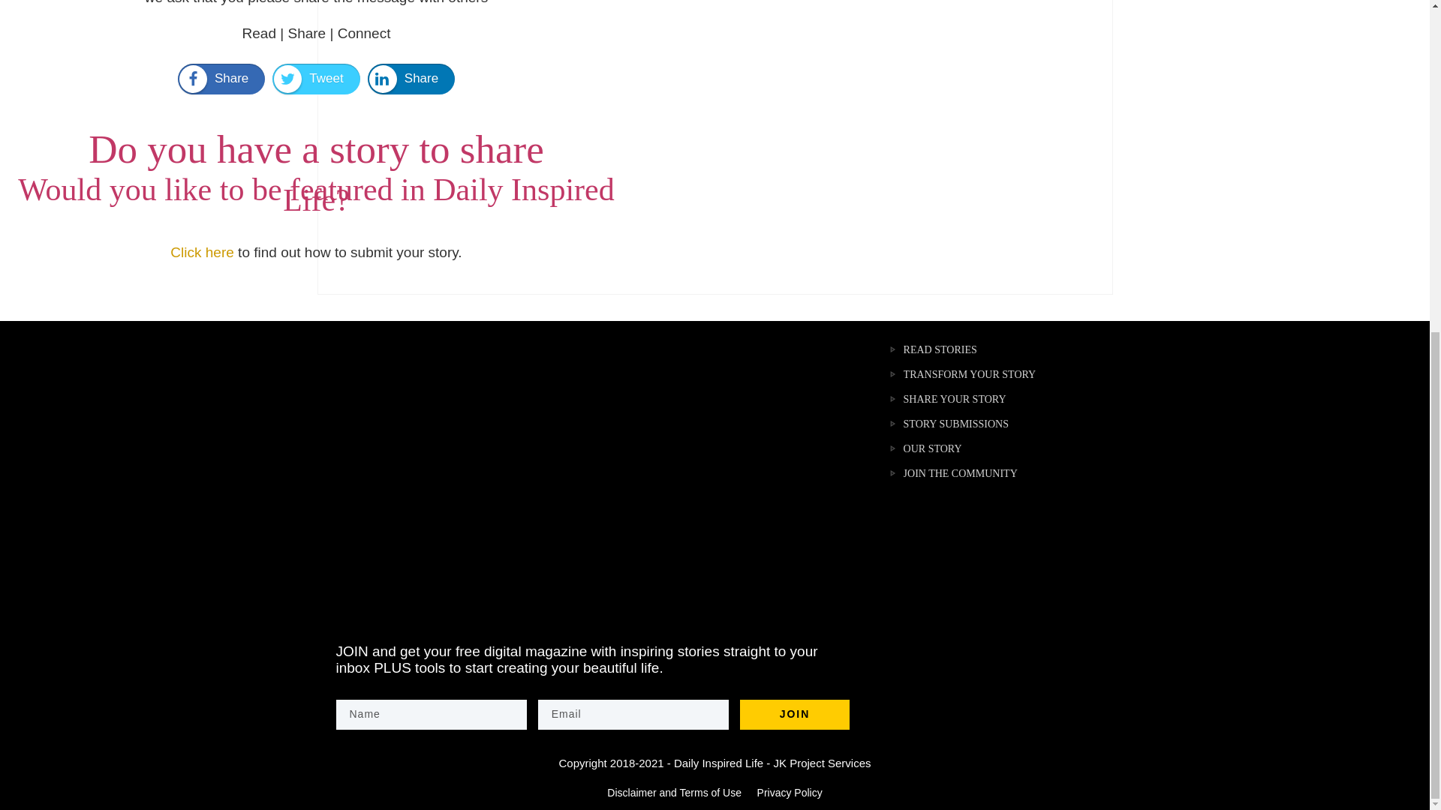 This screenshot has width=1441, height=810. I want to click on Share, so click(411, 79).